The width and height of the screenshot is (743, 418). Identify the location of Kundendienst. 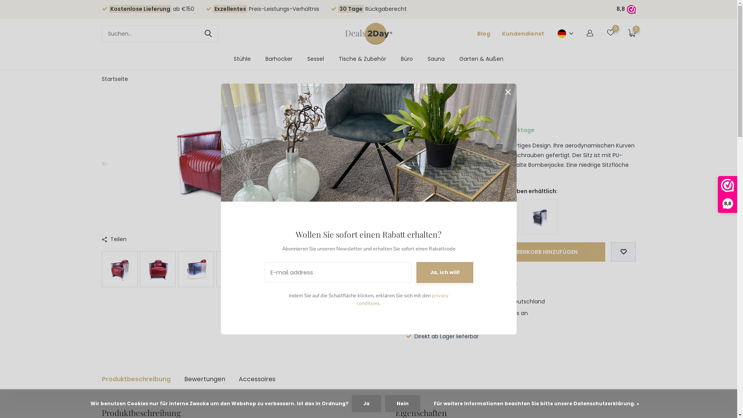
(522, 33).